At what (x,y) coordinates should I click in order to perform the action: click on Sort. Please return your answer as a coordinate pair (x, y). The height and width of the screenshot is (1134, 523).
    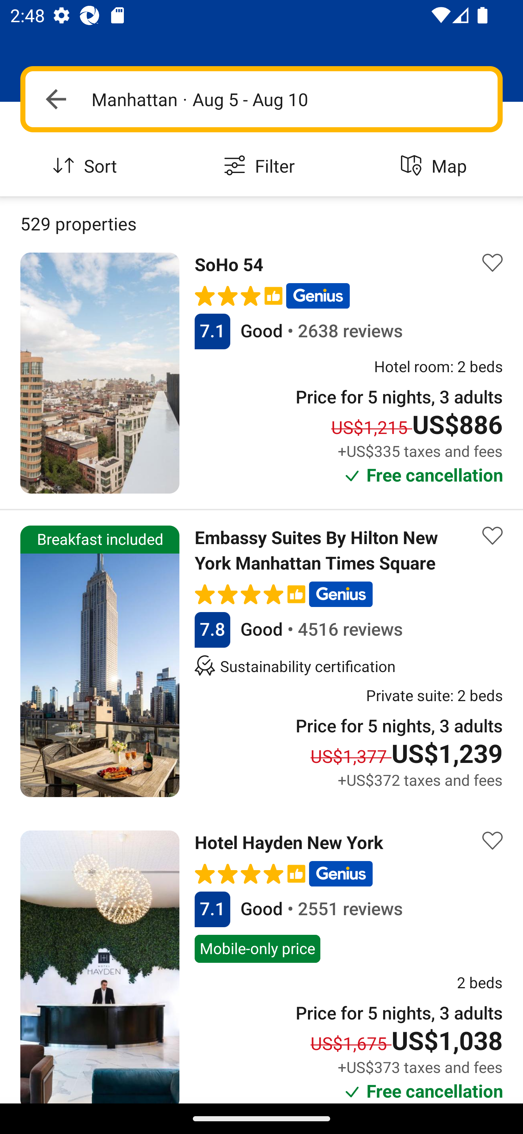
    Looking at the image, I should click on (87, 166).